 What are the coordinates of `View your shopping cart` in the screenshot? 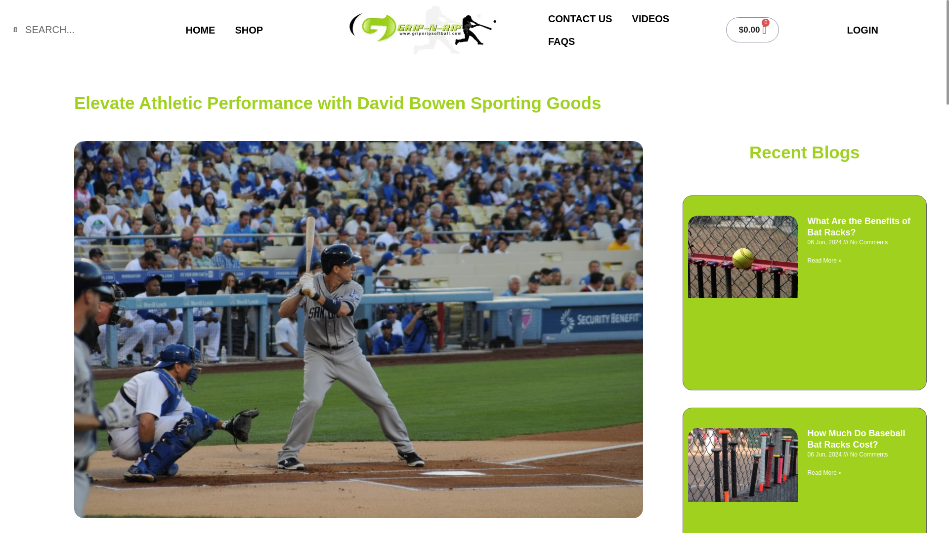 It's located at (753, 30).